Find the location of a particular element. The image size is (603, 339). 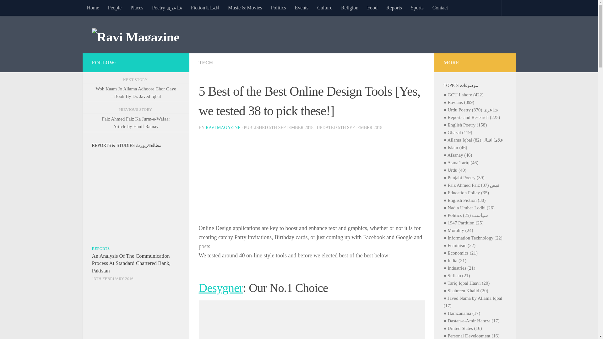

Culture is located at coordinates (325, 8).